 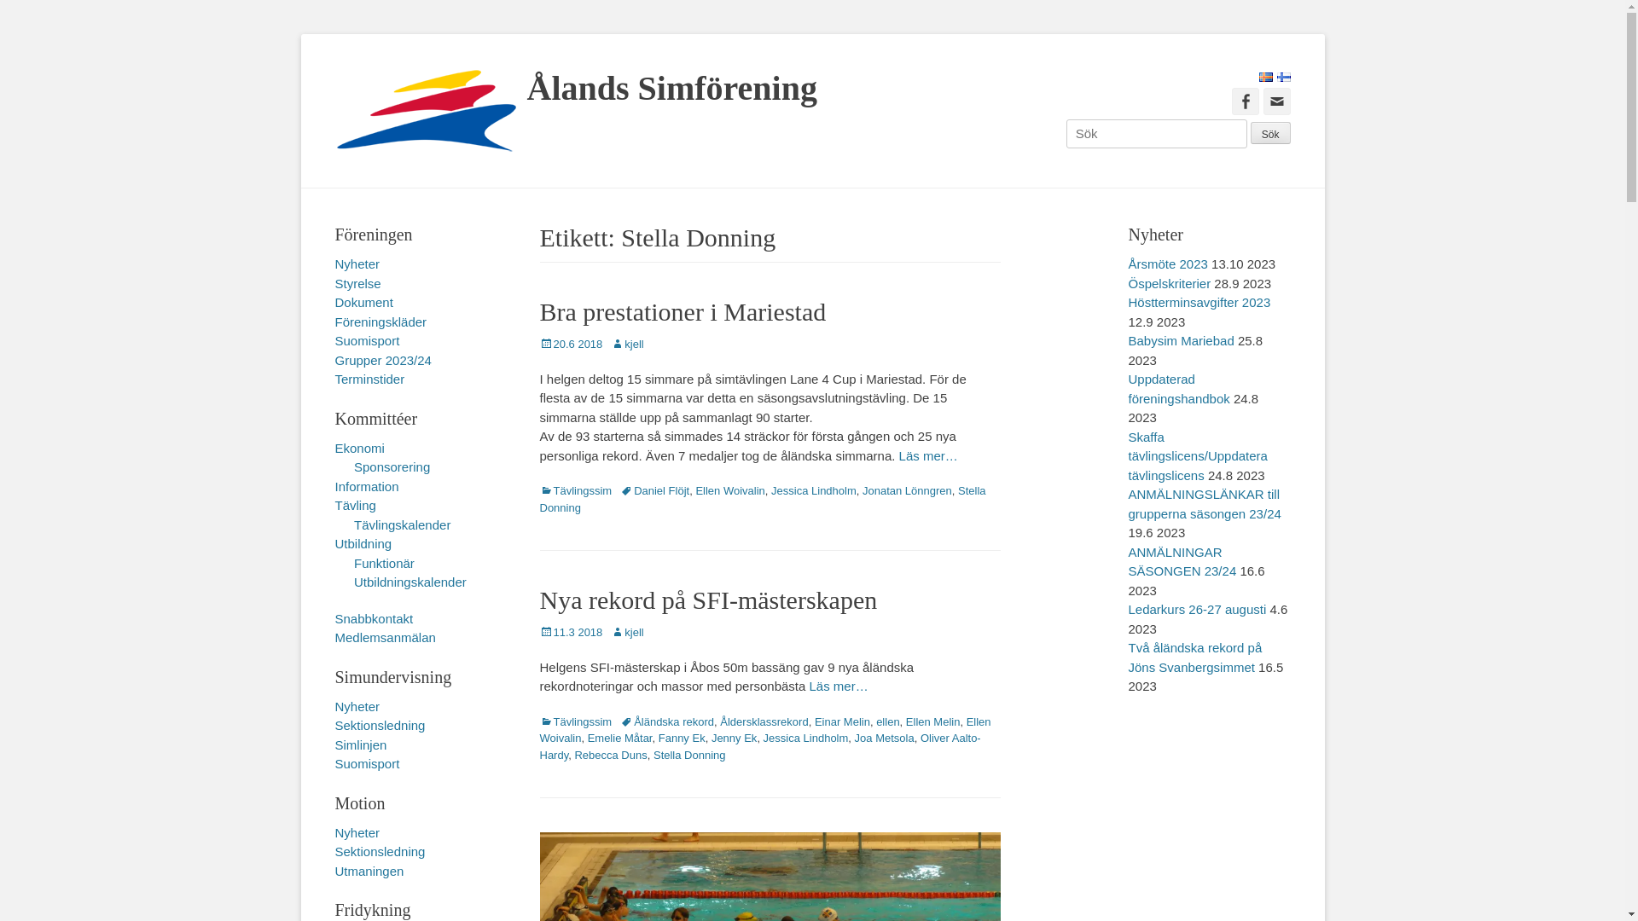 I want to click on Ekonomi, so click(x=359, y=447).